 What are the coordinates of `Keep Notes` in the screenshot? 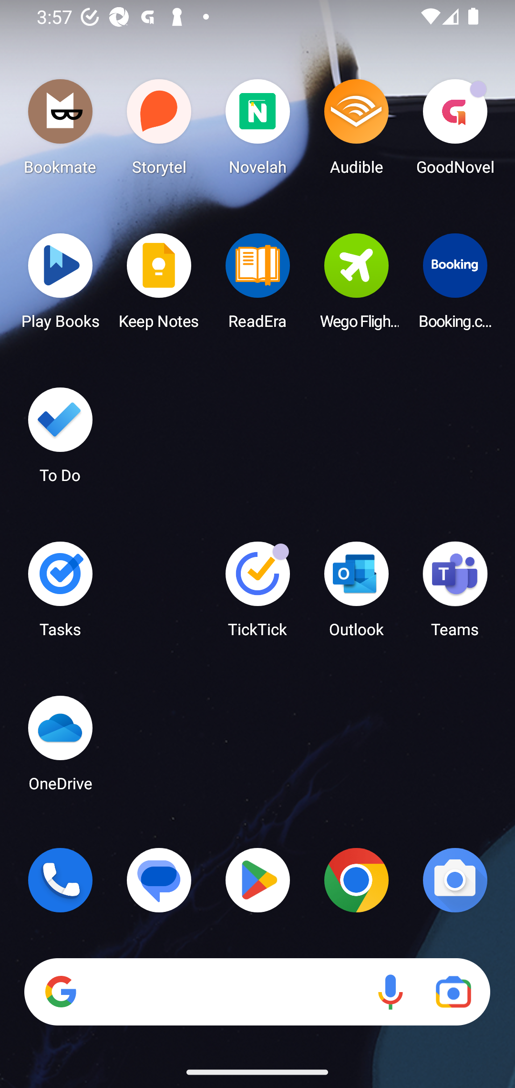 It's located at (159, 285).